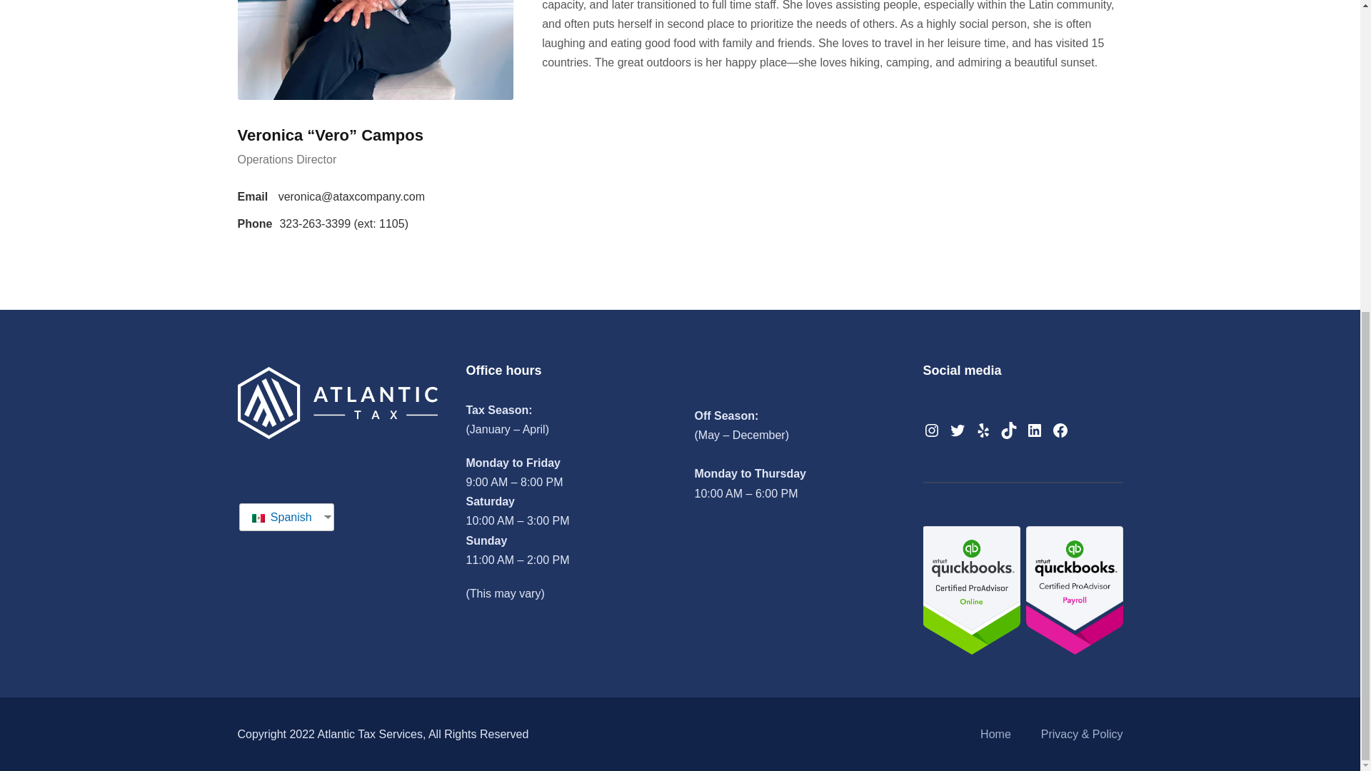 The image size is (1371, 771). Describe the element at coordinates (280, 517) in the screenshot. I see `Spanish` at that location.